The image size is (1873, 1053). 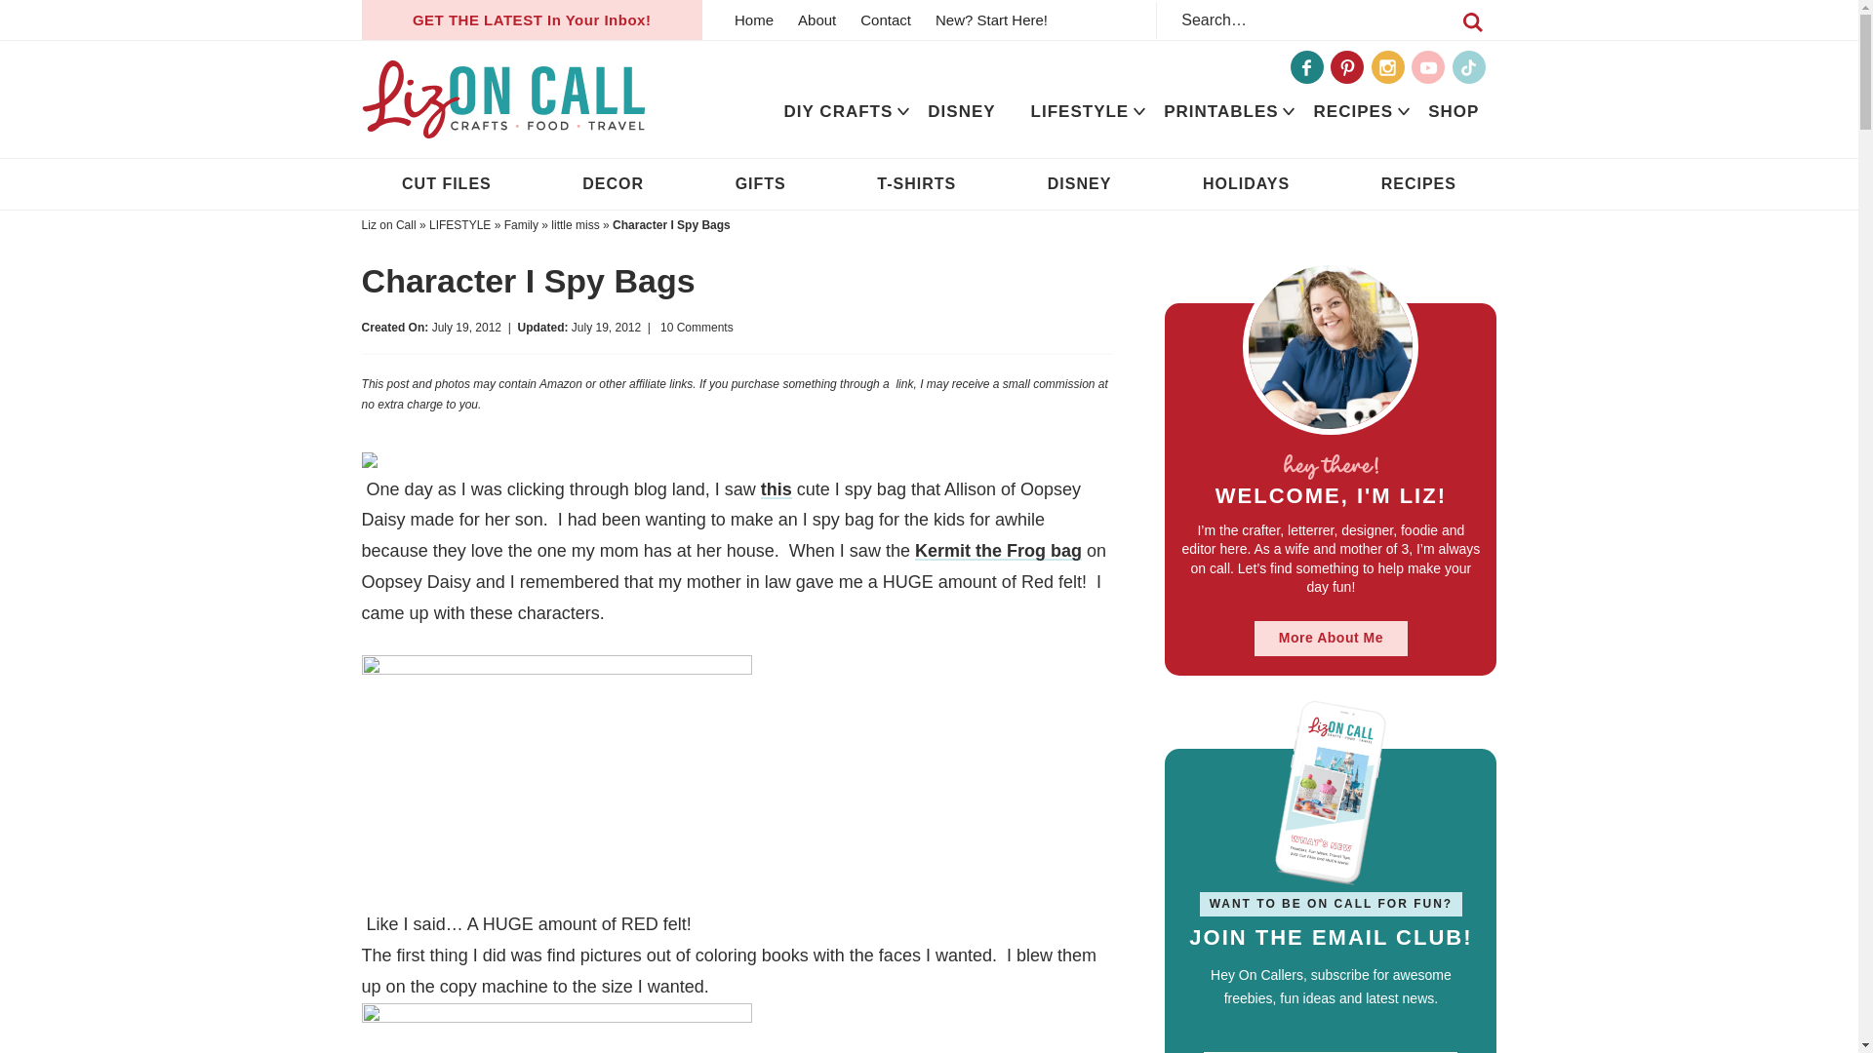 What do you see at coordinates (962, 111) in the screenshot?
I see `DISNEY` at bounding box center [962, 111].